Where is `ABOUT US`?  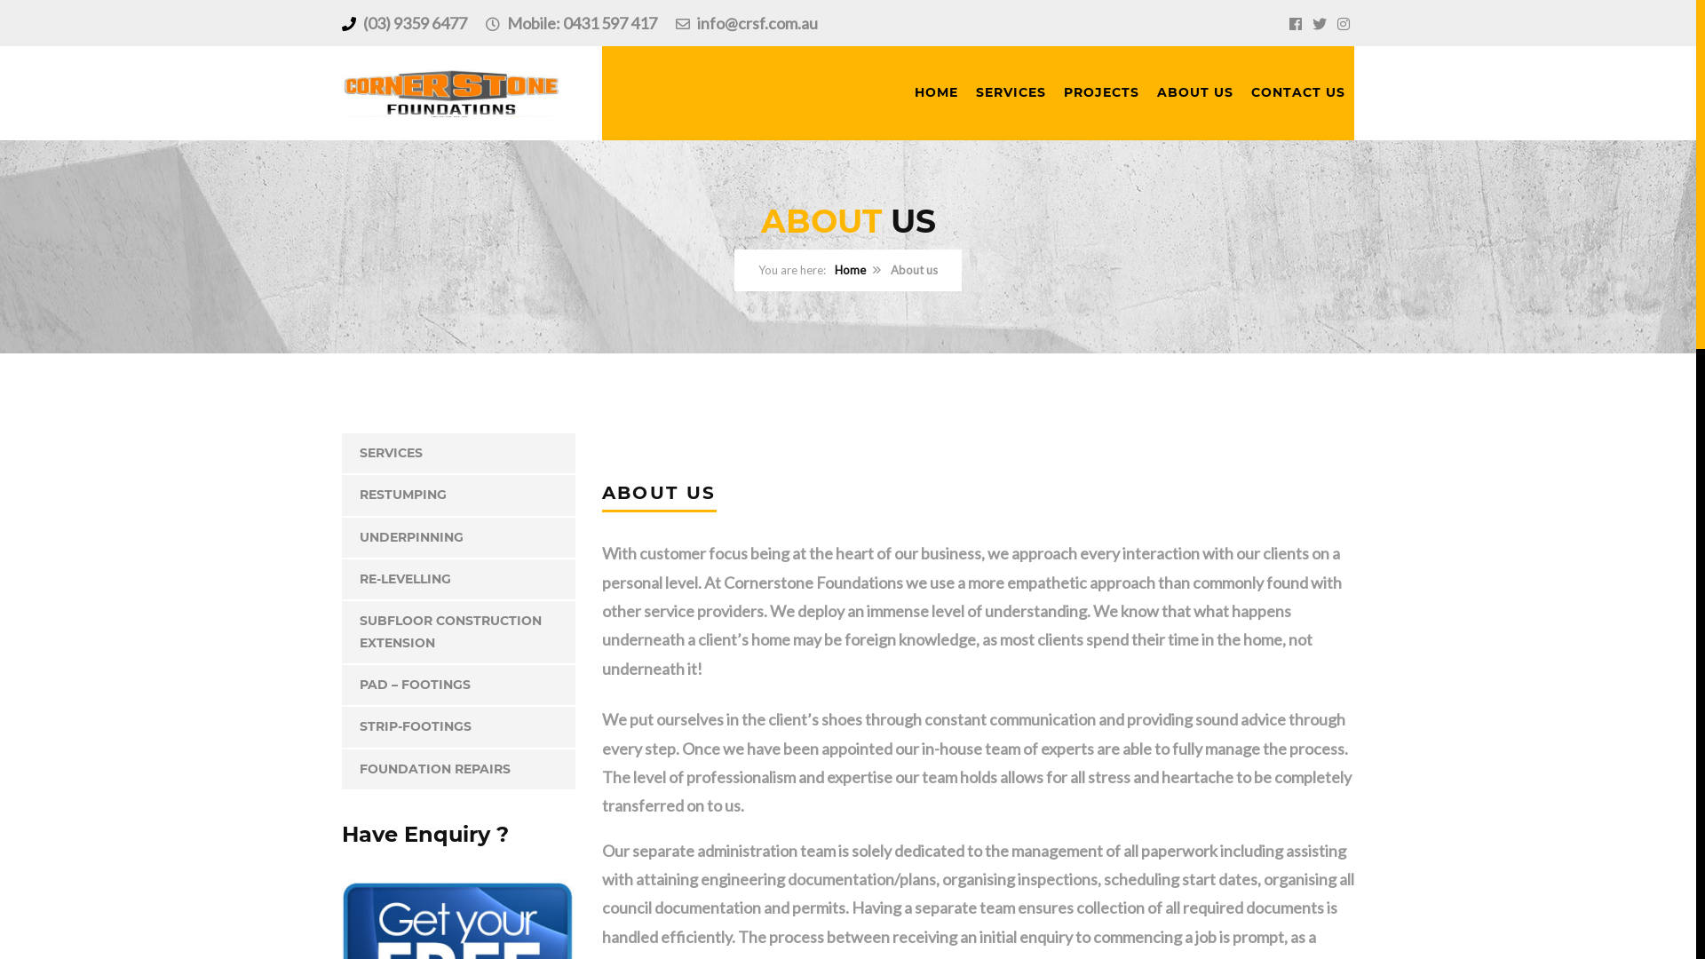
ABOUT US is located at coordinates (1195, 92).